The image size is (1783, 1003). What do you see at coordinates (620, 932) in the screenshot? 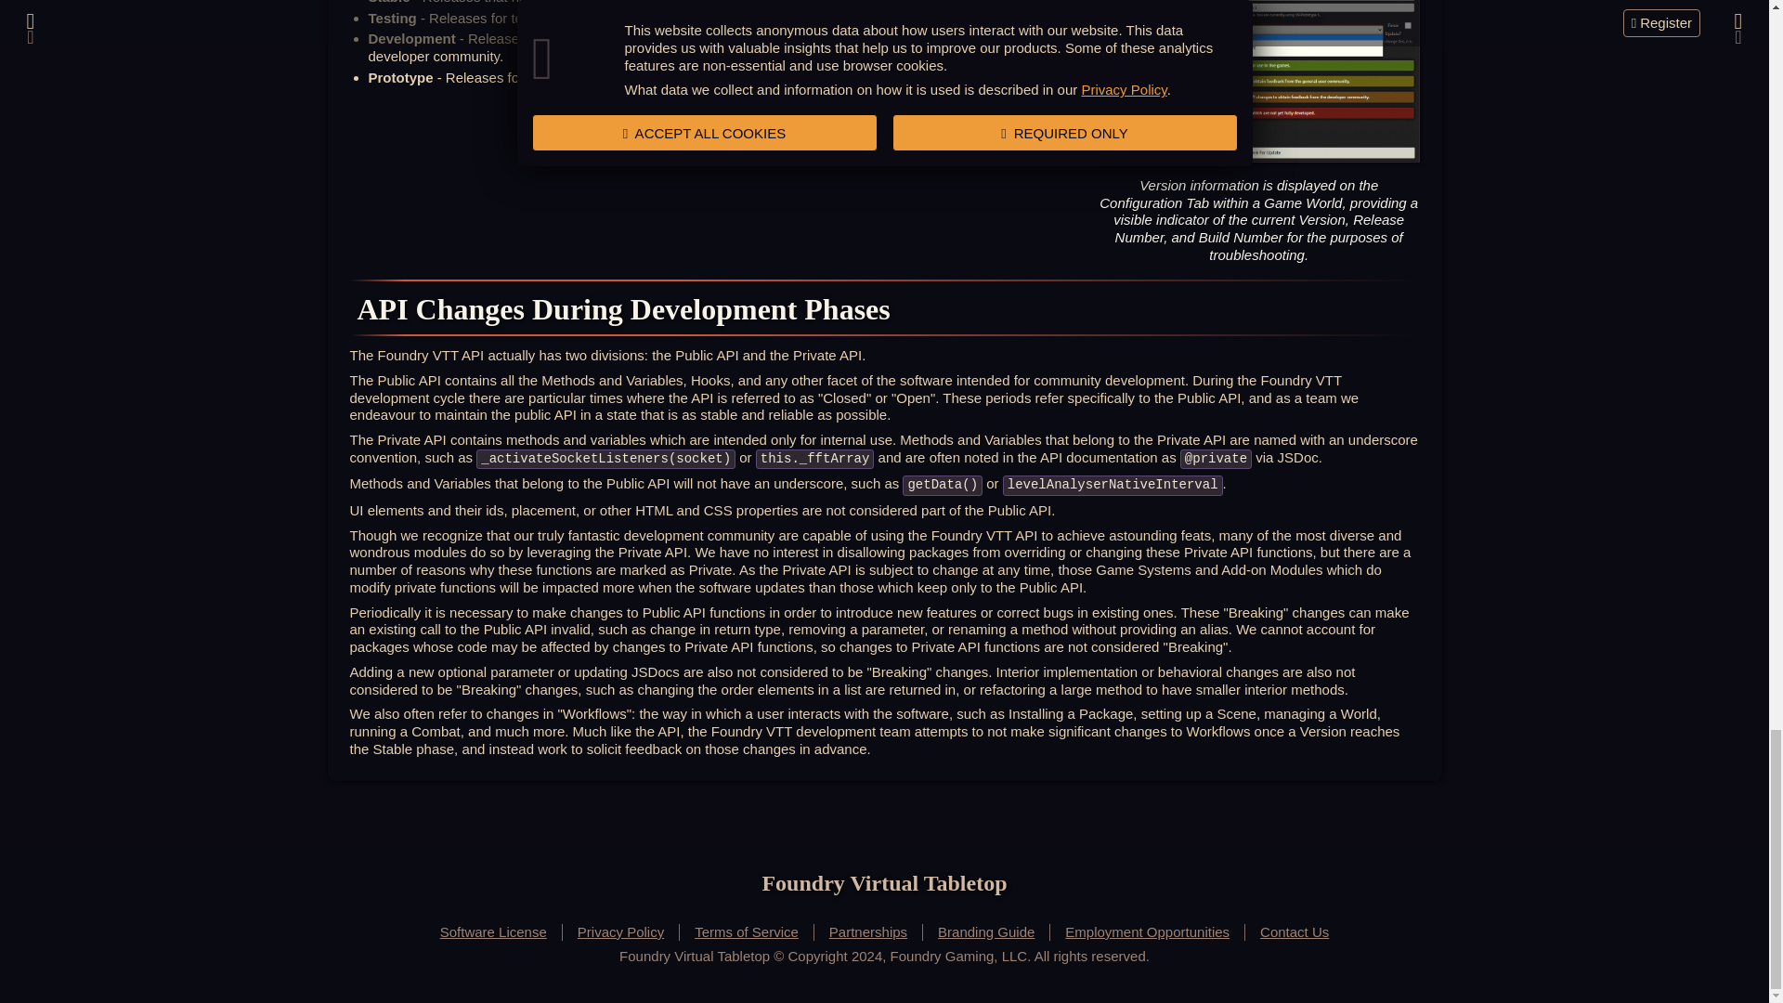
I see `Privacy Policy` at bounding box center [620, 932].